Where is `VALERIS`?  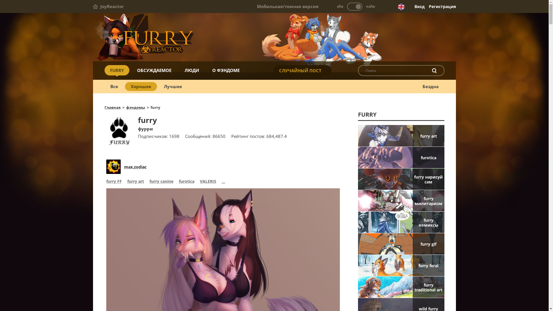 VALERIS is located at coordinates (208, 182).